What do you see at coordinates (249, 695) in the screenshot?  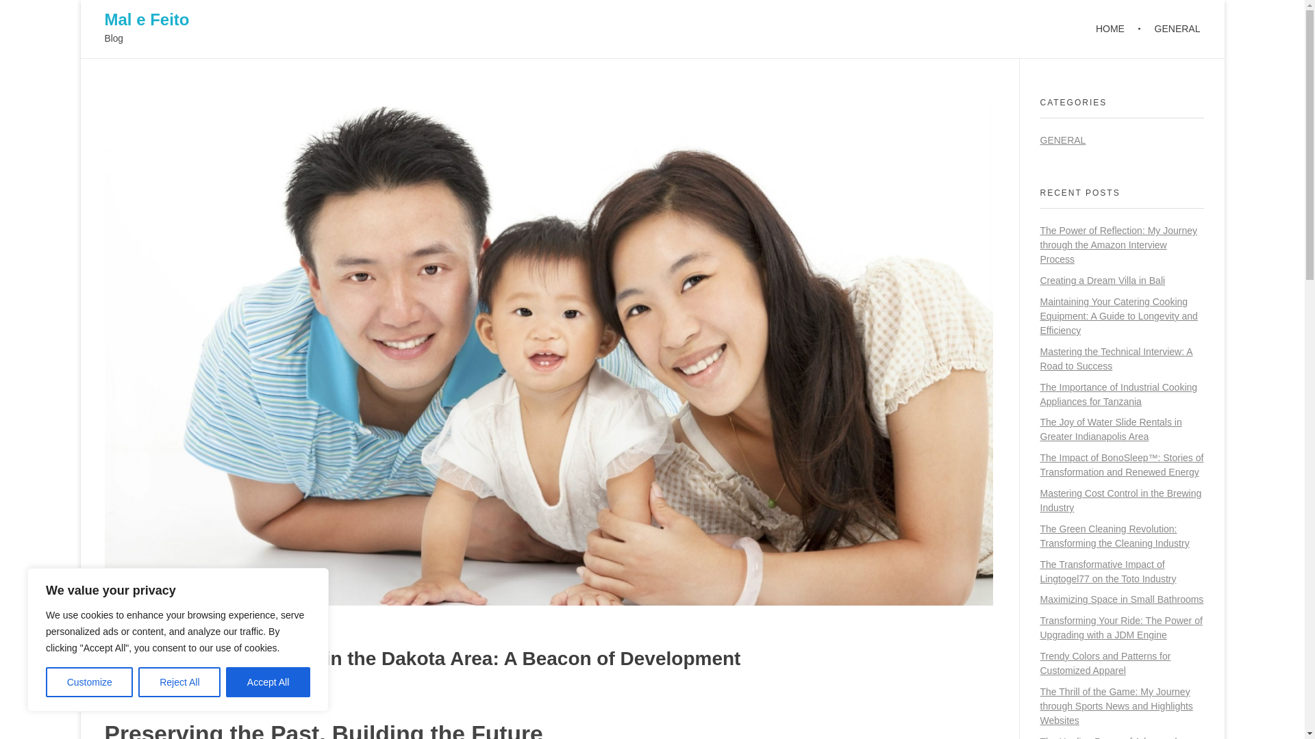 I see `View all posts in General` at bounding box center [249, 695].